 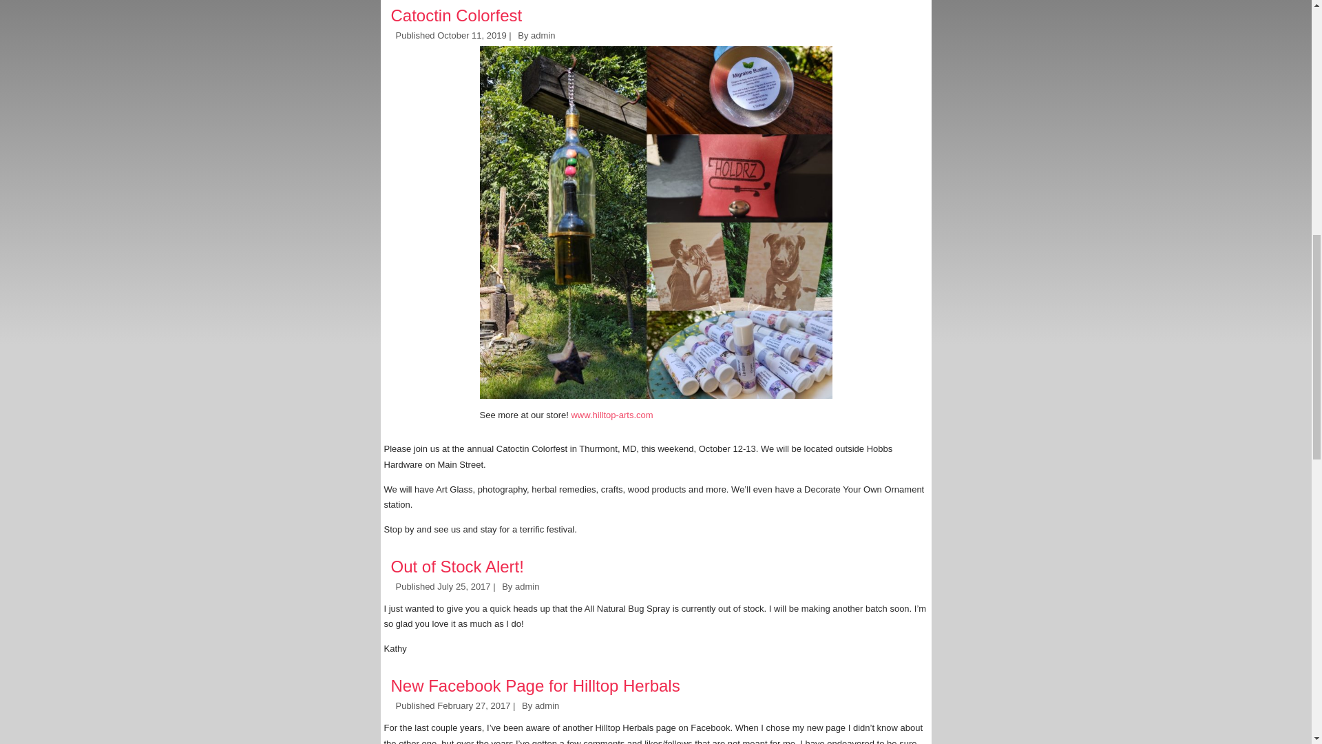 I want to click on View all posts by admin, so click(x=527, y=586).